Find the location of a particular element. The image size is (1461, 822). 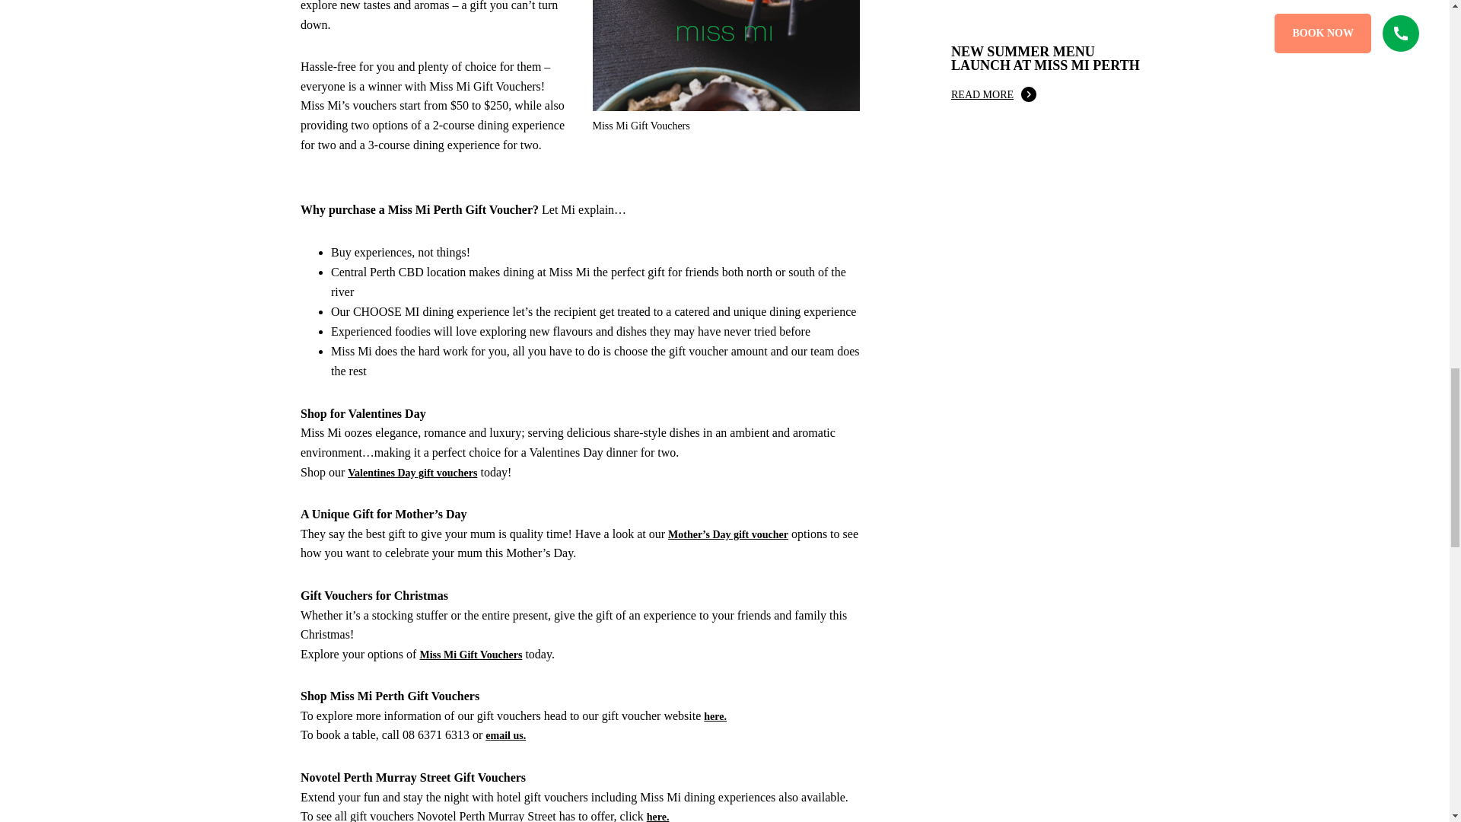

Valentines Day gift vouchers is located at coordinates (412, 473).